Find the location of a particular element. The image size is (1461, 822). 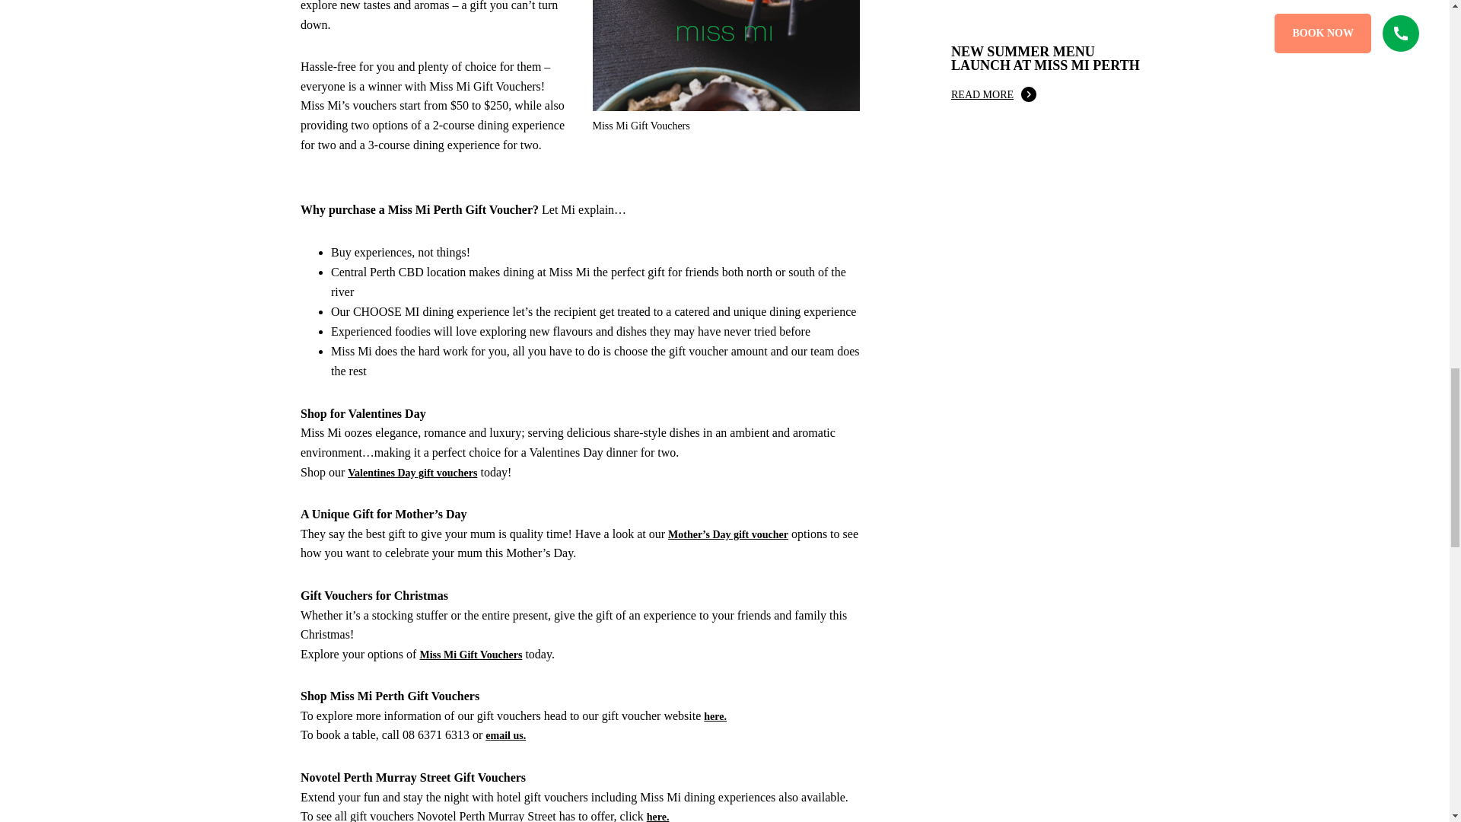

Valentines Day gift vouchers is located at coordinates (412, 473).